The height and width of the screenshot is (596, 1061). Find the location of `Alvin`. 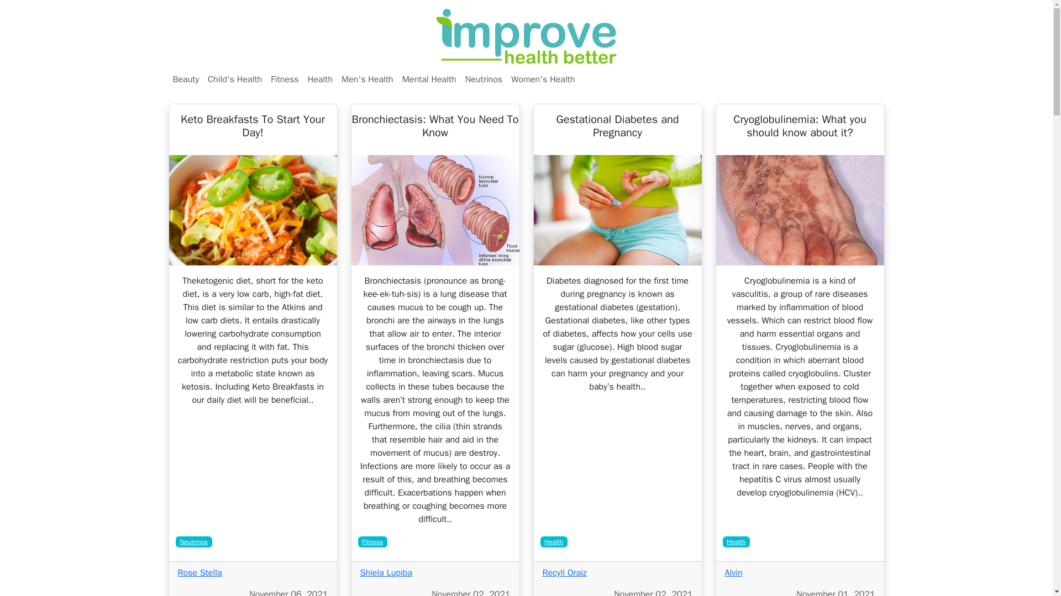

Alvin is located at coordinates (734, 573).